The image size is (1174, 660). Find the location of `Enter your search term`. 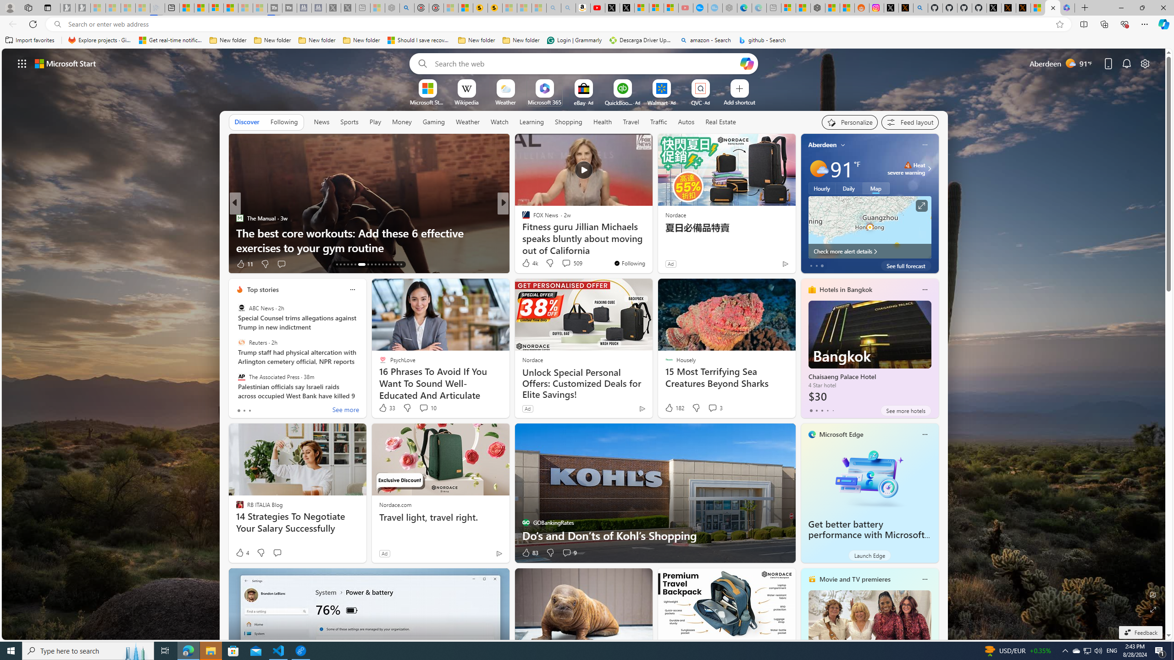

Enter your search term is located at coordinates (586, 63).